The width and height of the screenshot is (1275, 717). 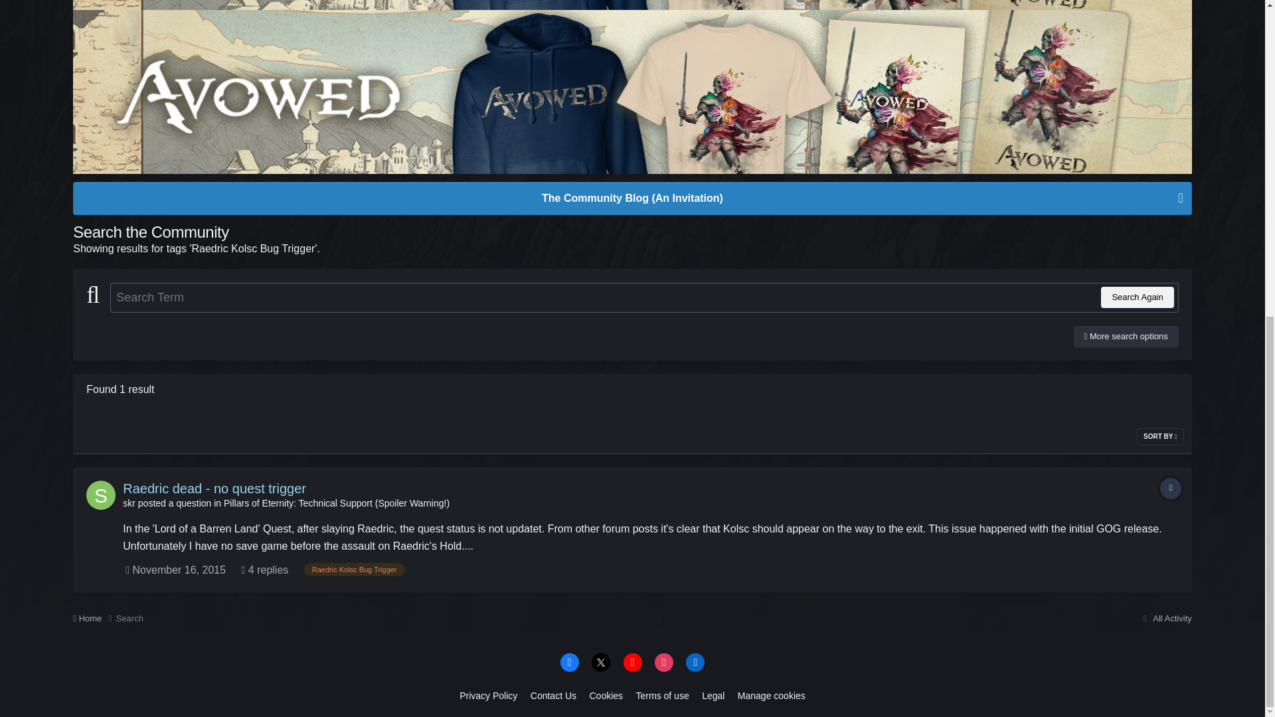 What do you see at coordinates (355, 570) in the screenshot?
I see `Find other content tagged with 'Raedric Kolsc Bug Trigger'` at bounding box center [355, 570].